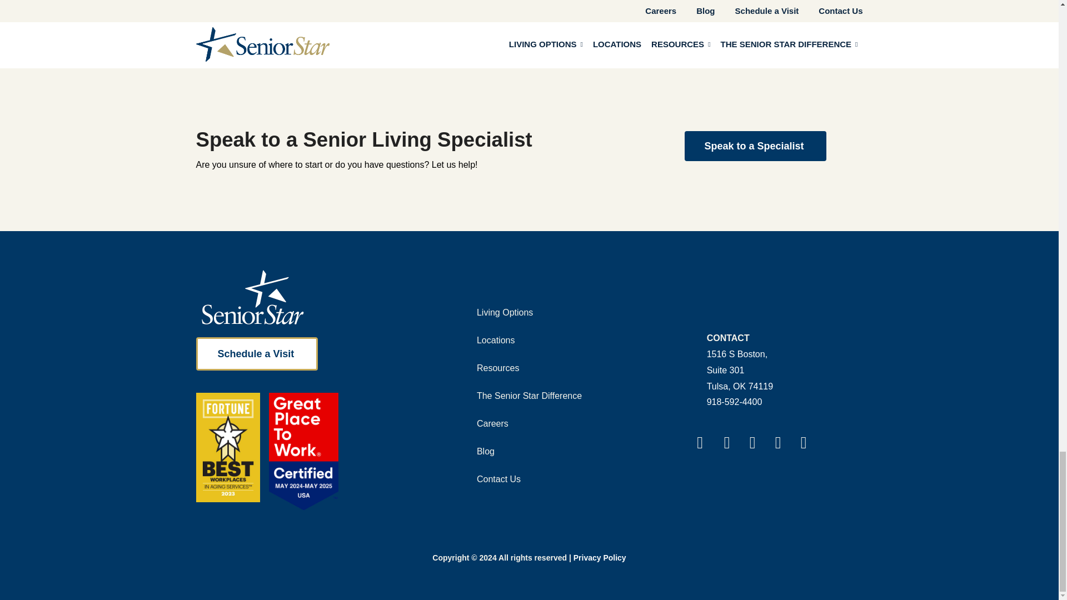  Describe the element at coordinates (755, 146) in the screenshot. I see `Contact Us` at that location.